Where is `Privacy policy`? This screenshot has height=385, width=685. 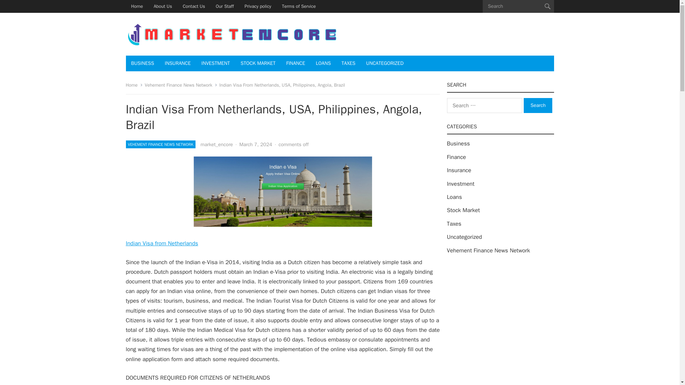
Privacy policy is located at coordinates (258, 6).